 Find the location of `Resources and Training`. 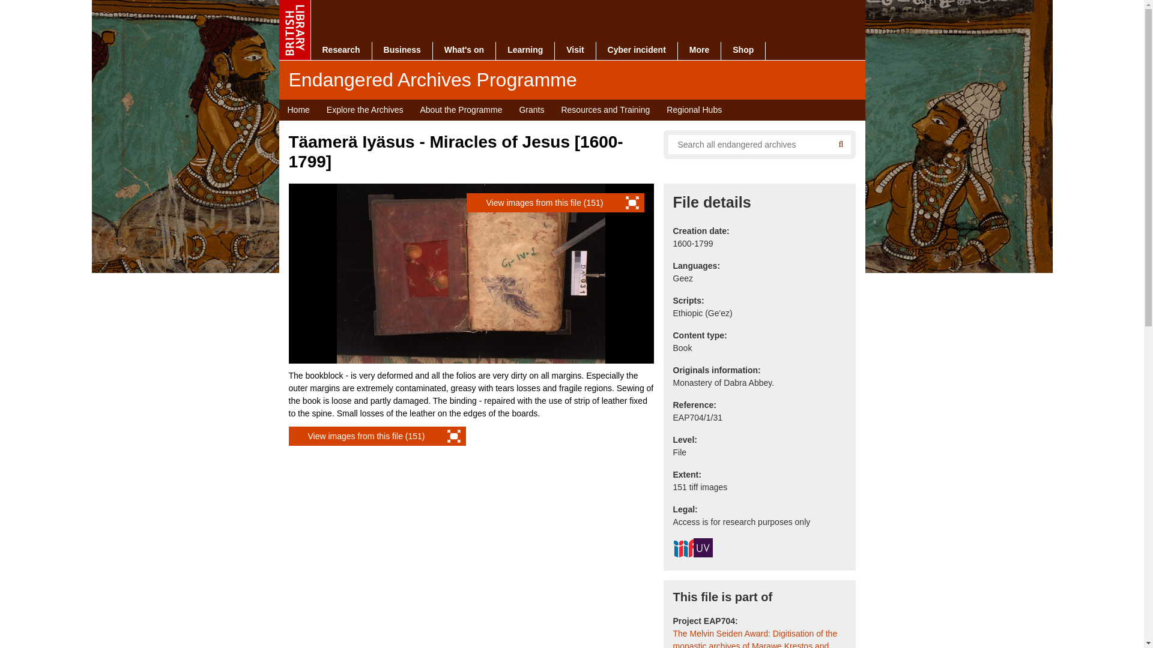

Resources and Training is located at coordinates (605, 110).